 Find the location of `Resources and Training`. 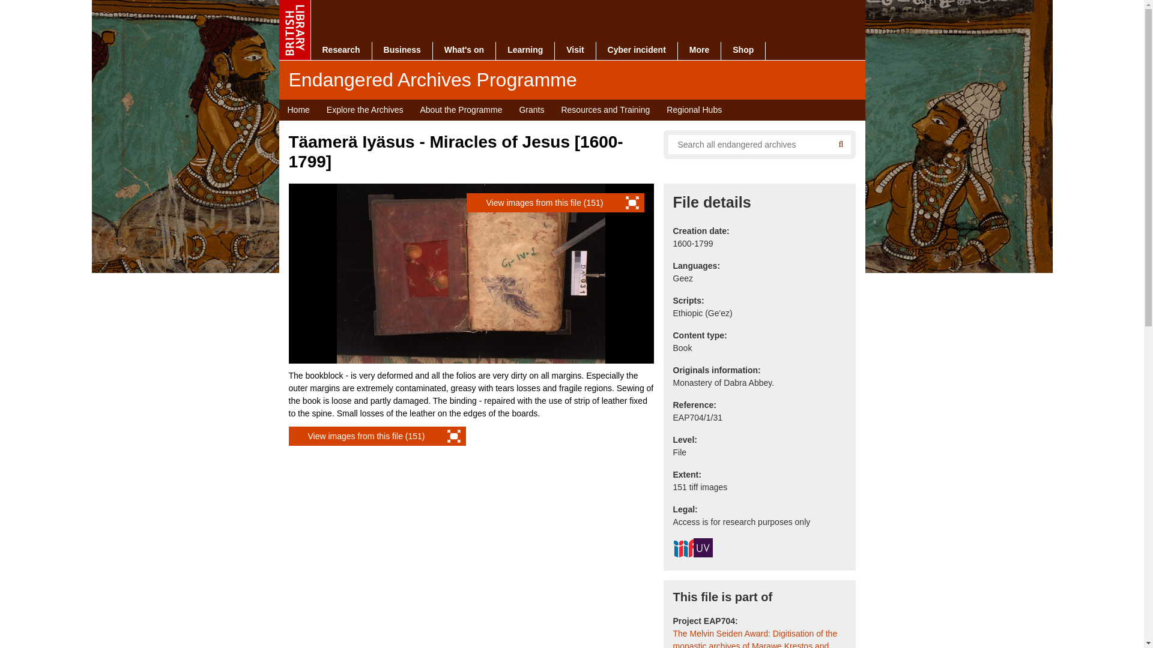

Resources and Training is located at coordinates (605, 110).